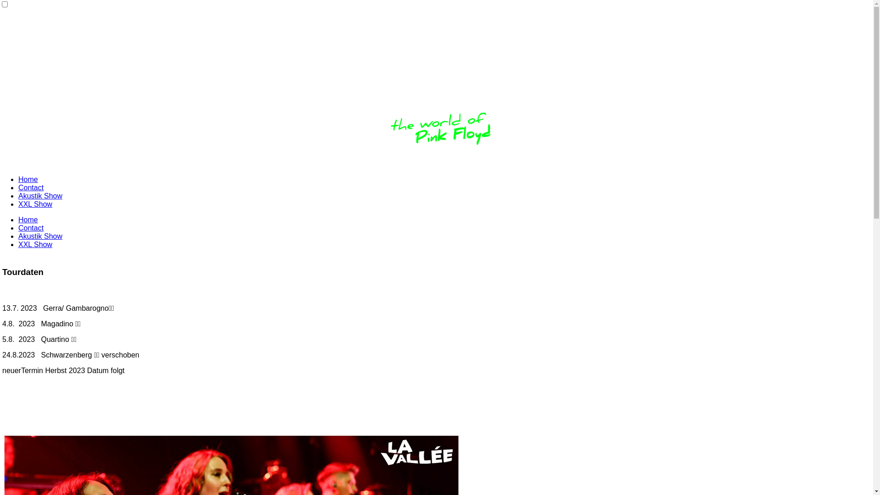 The image size is (880, 495). Describe the element at coordinates (31, 228) in the screenshot. I see `Contact` at that location.